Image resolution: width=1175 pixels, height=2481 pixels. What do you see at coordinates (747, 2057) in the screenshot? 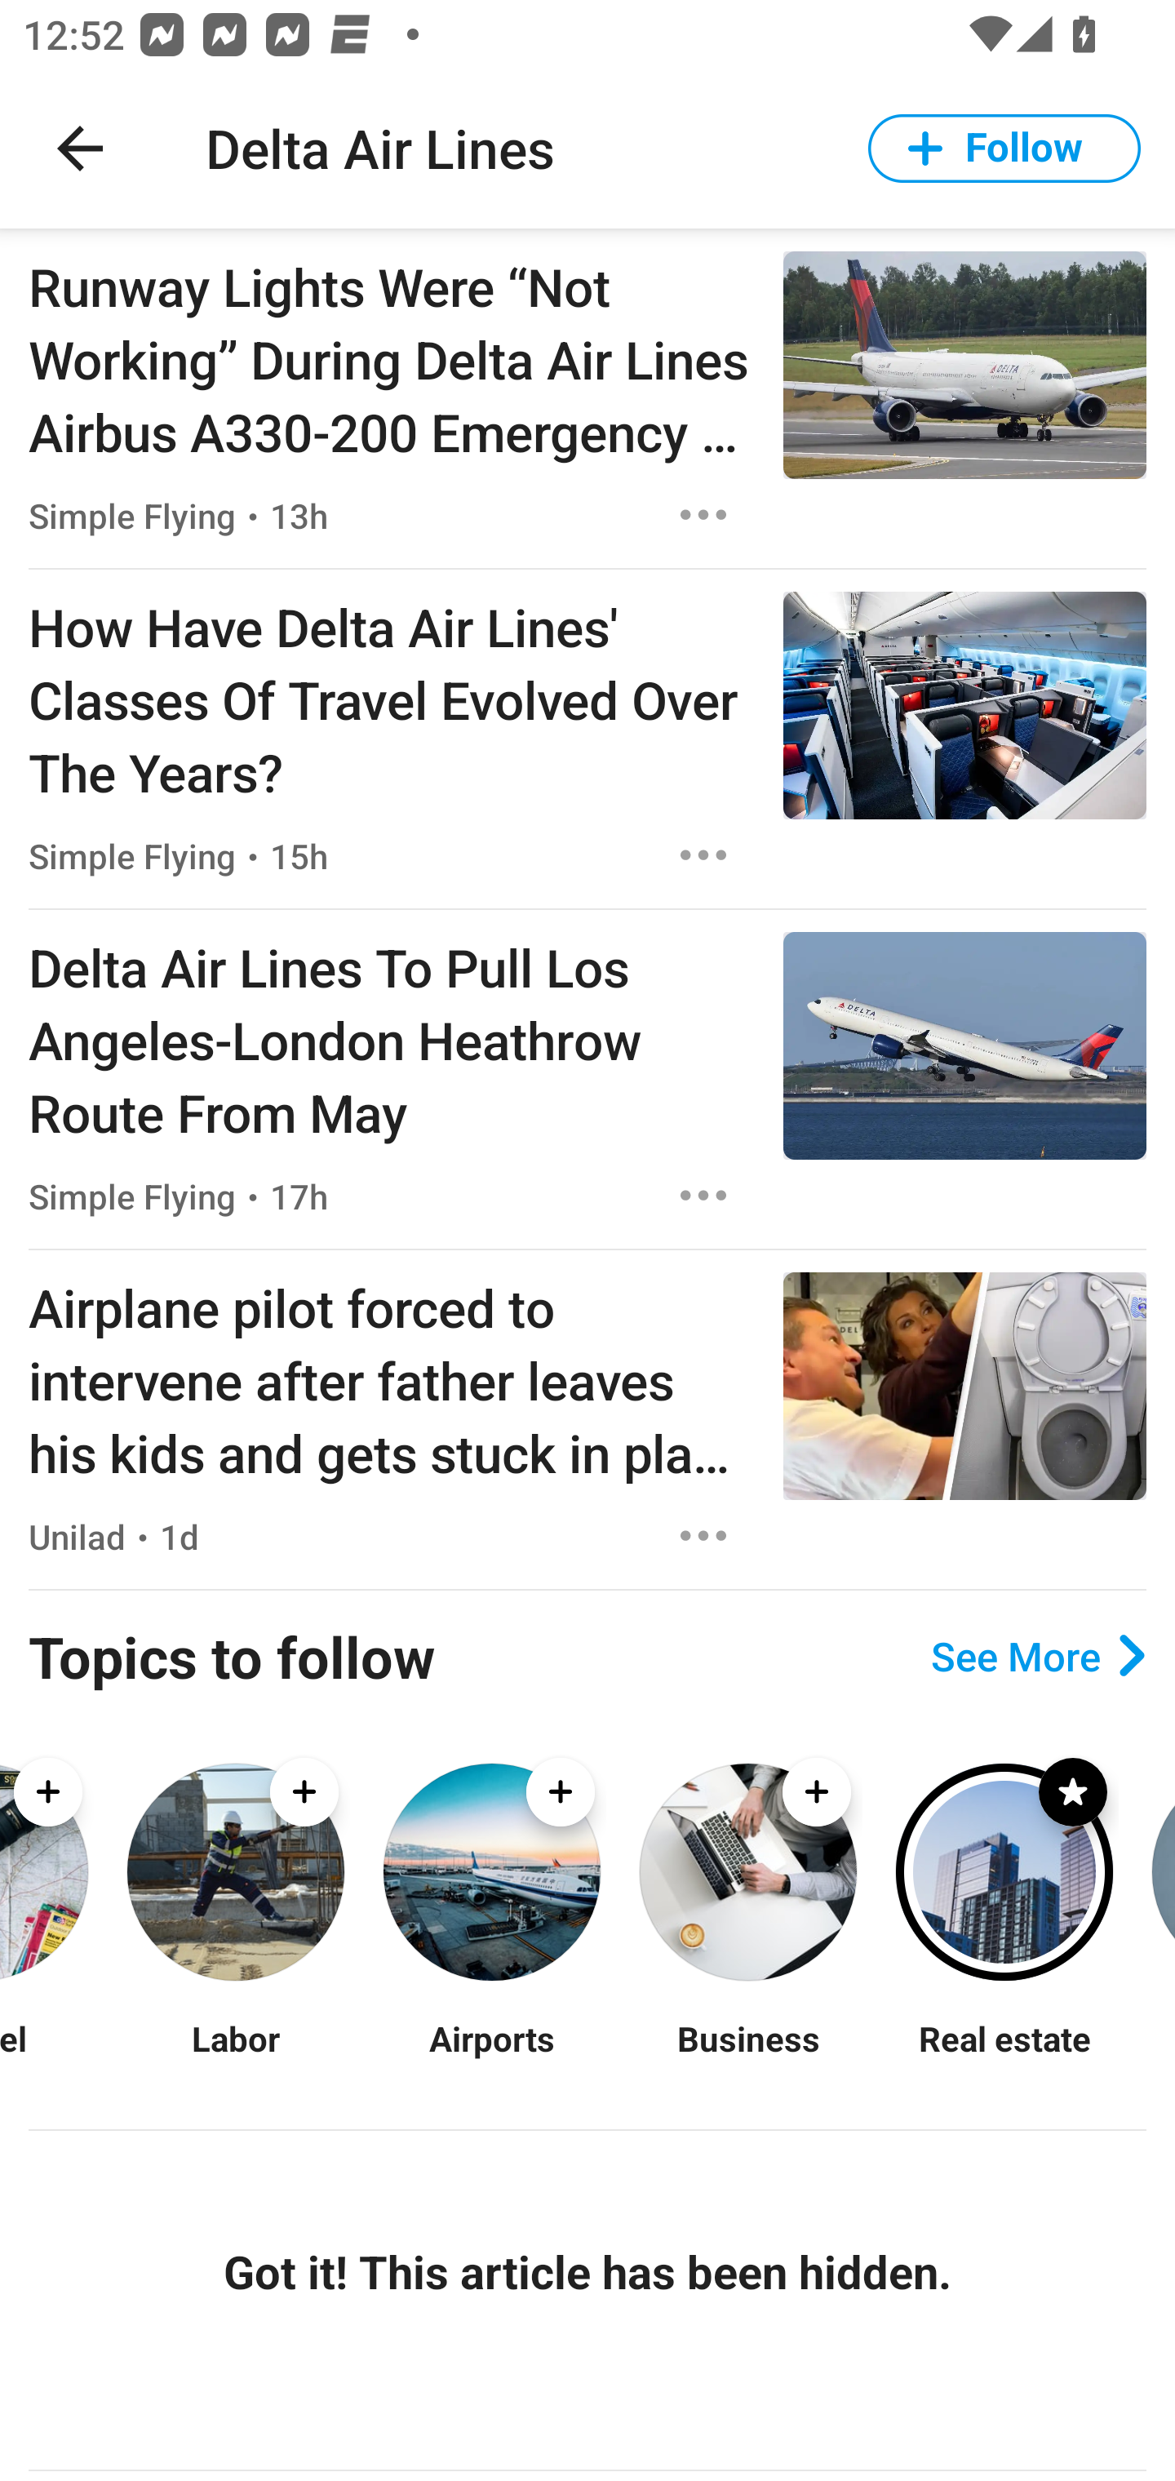
I see `Business` at bounding box center [747, 2057].